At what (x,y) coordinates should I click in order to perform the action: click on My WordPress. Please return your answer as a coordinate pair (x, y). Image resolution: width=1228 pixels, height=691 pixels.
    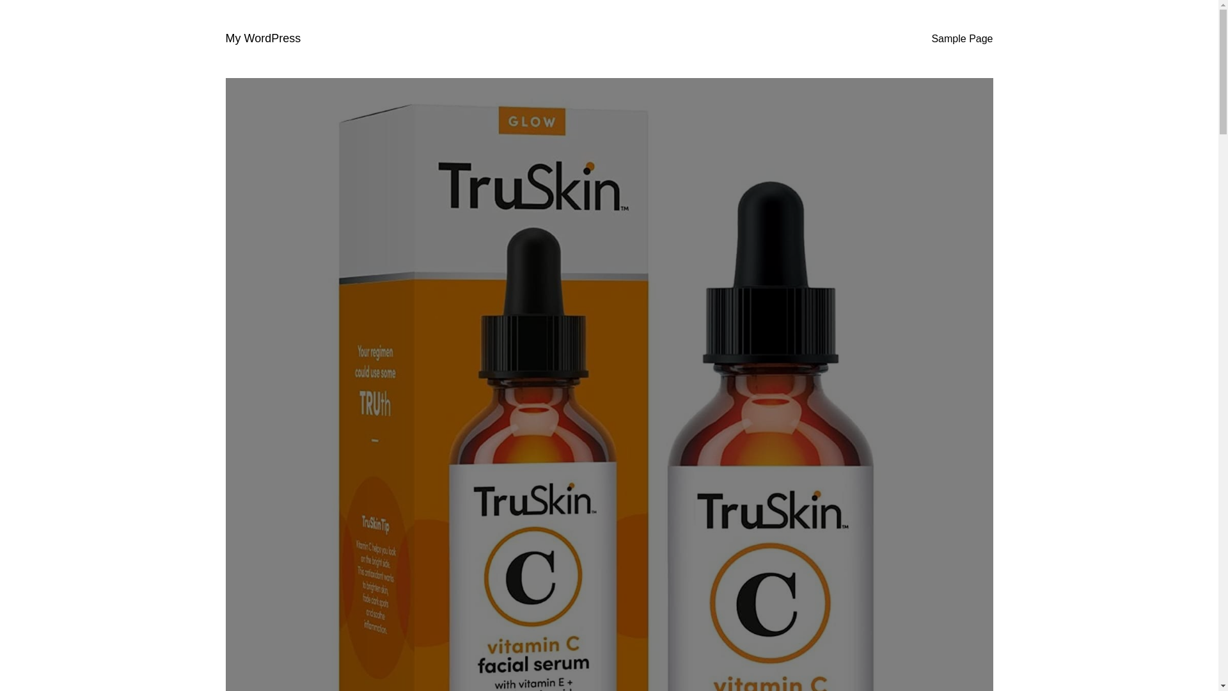
    Looking at the image, I should click on (262, 38).